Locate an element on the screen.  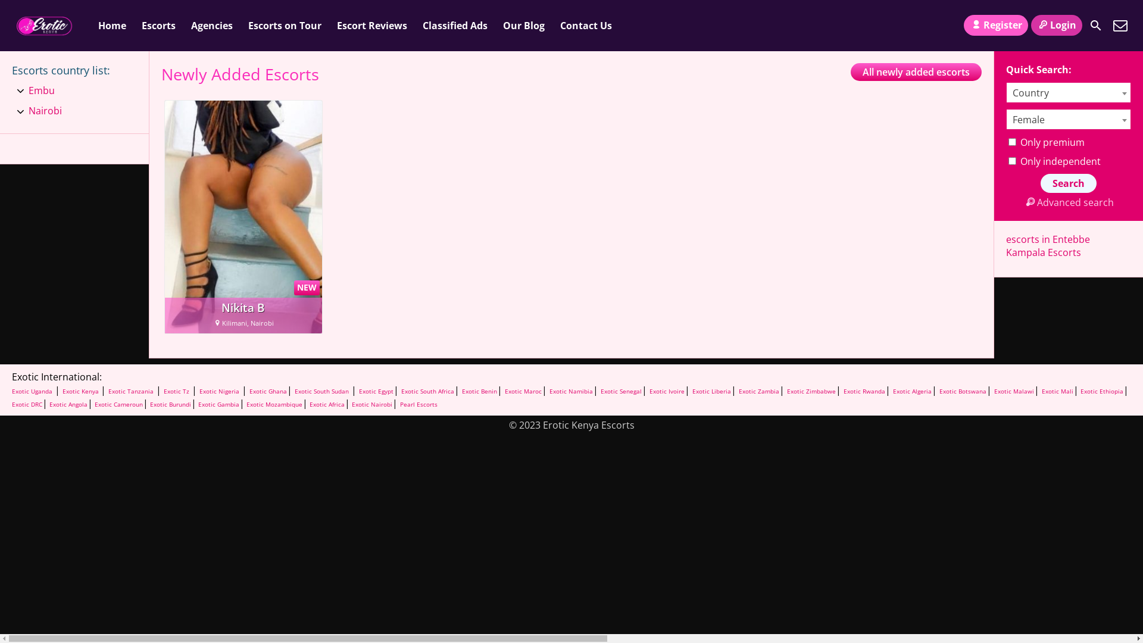
Exotic Ivoire is located at coordinates (667, 391).